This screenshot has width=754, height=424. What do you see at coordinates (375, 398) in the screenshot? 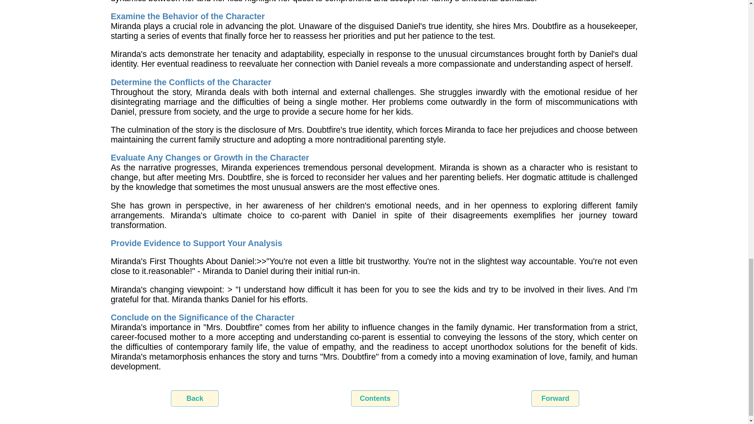
I see `Contents` at bounding box center [375, 398].